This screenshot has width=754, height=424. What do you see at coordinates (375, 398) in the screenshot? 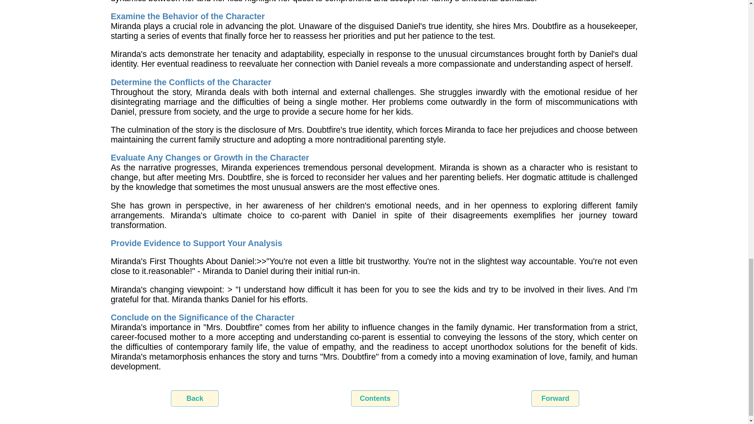
I see `Contents` at bounding box center [375, 398].